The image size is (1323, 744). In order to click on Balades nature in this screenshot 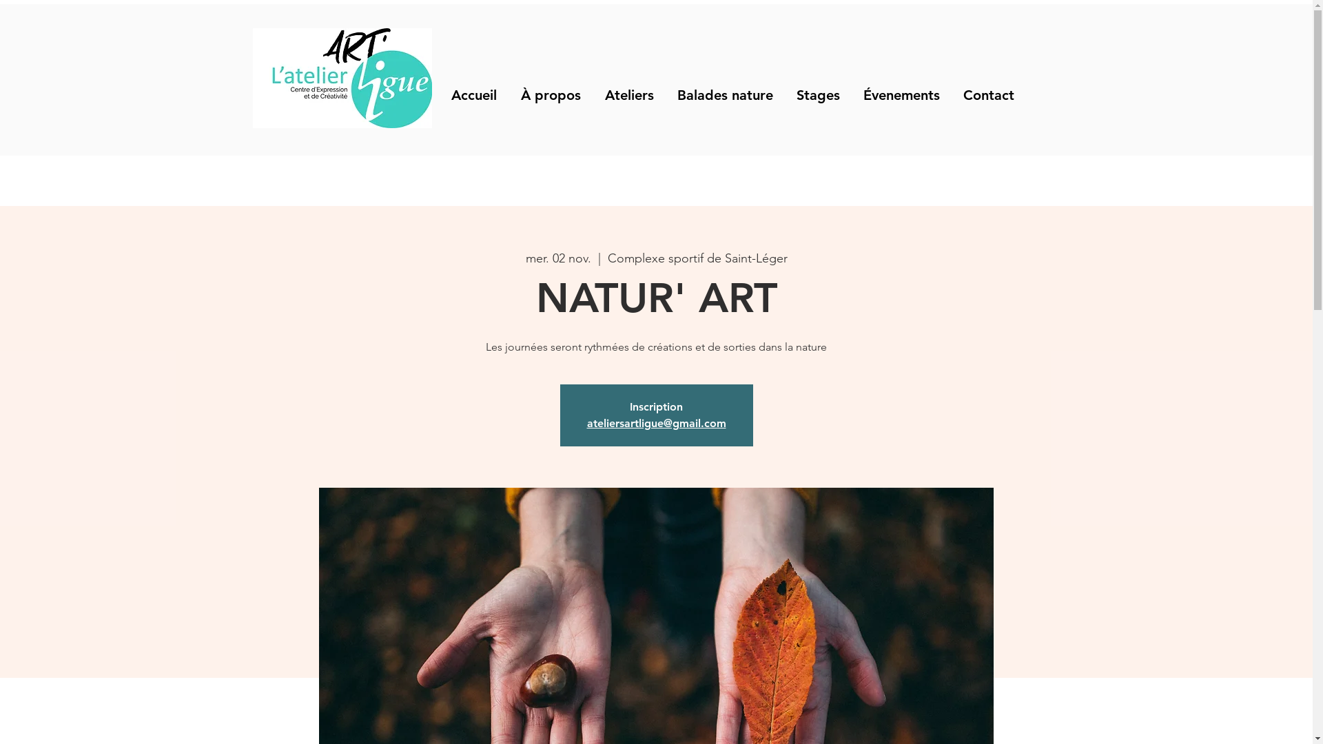, I will do `click(725, 95)`.